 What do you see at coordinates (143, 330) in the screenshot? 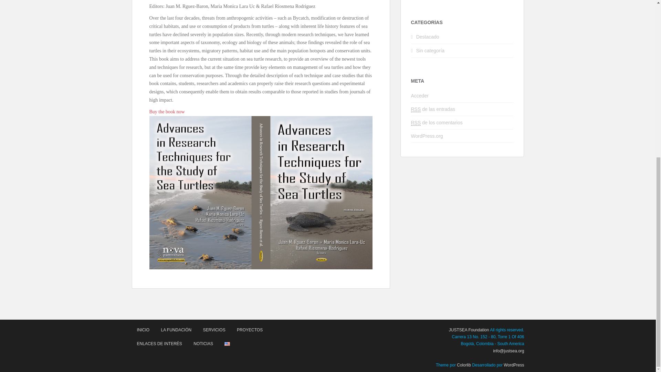
I see `INICIO` at bounding box center [143, 330].